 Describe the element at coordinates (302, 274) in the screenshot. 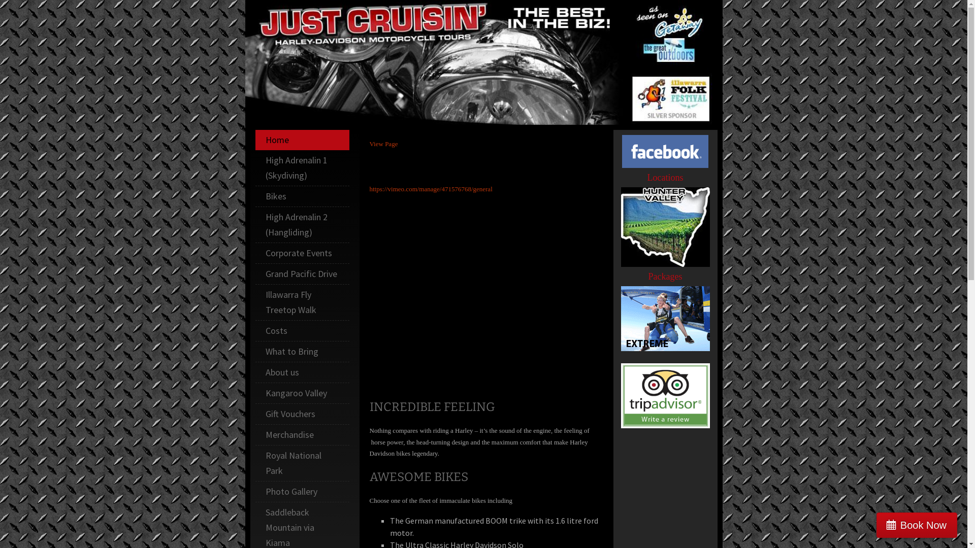

I see `Grand Pacific Drive` at that location.